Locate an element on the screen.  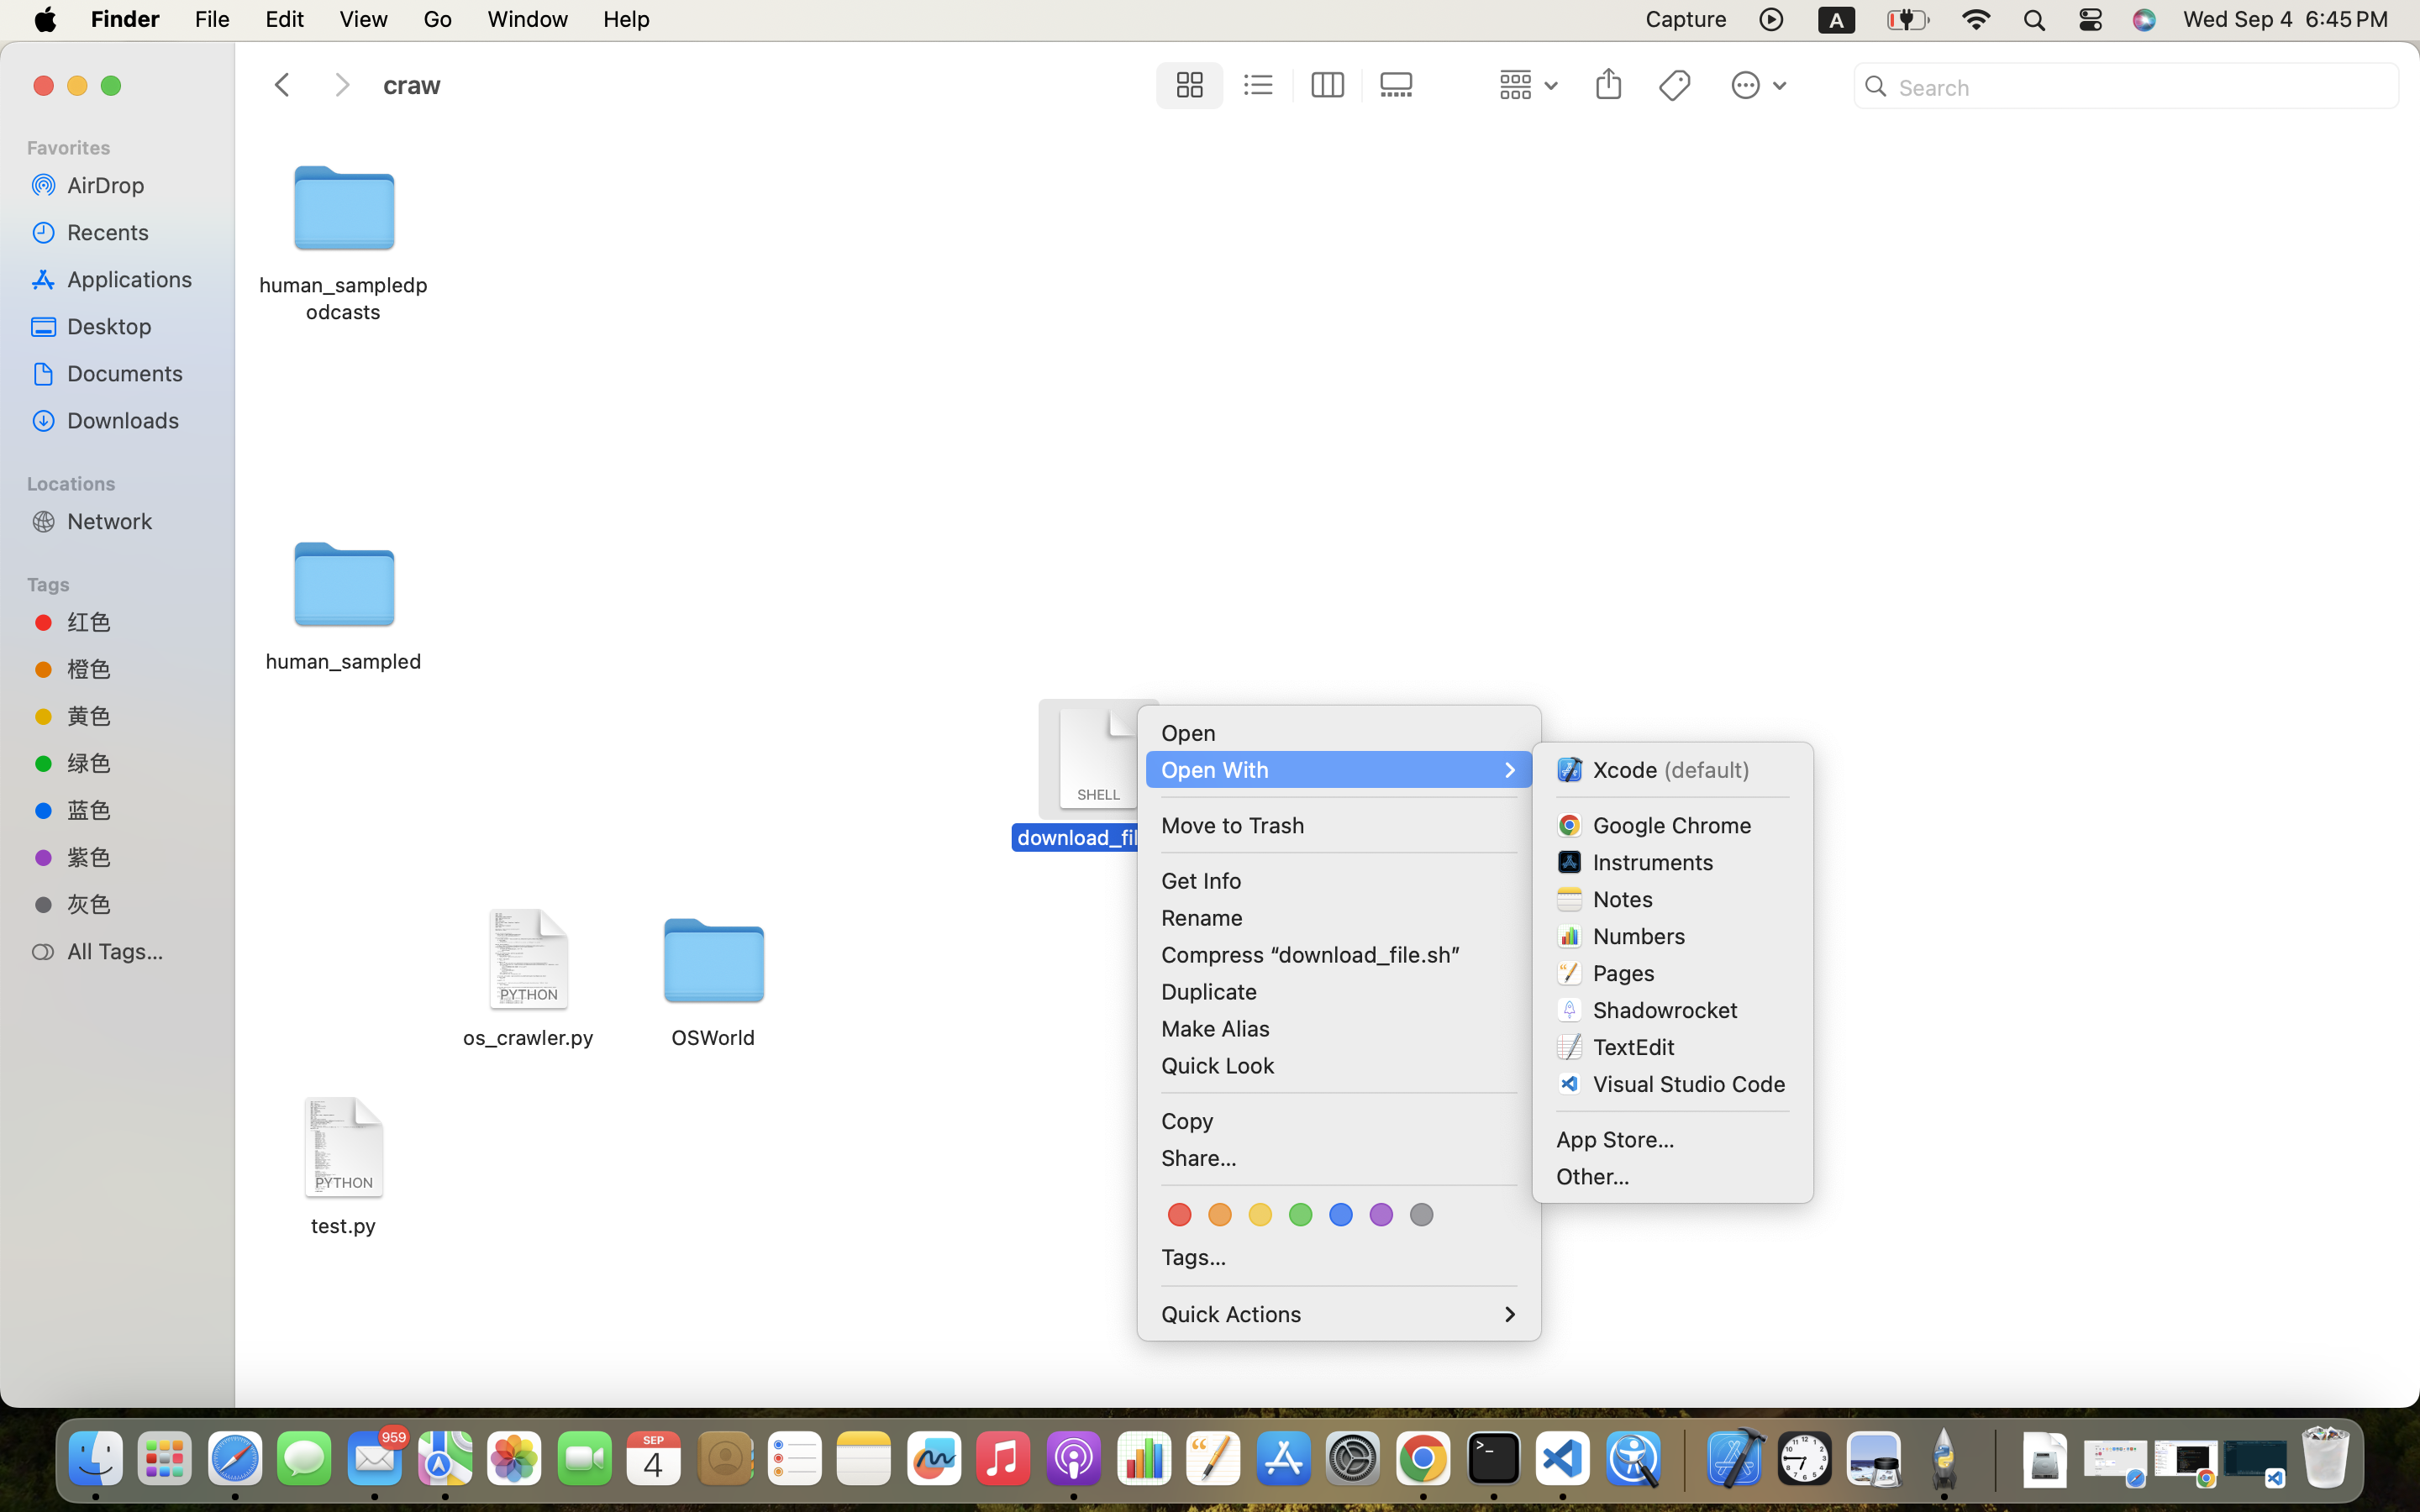
Tags is located at coordinates (127, 582).